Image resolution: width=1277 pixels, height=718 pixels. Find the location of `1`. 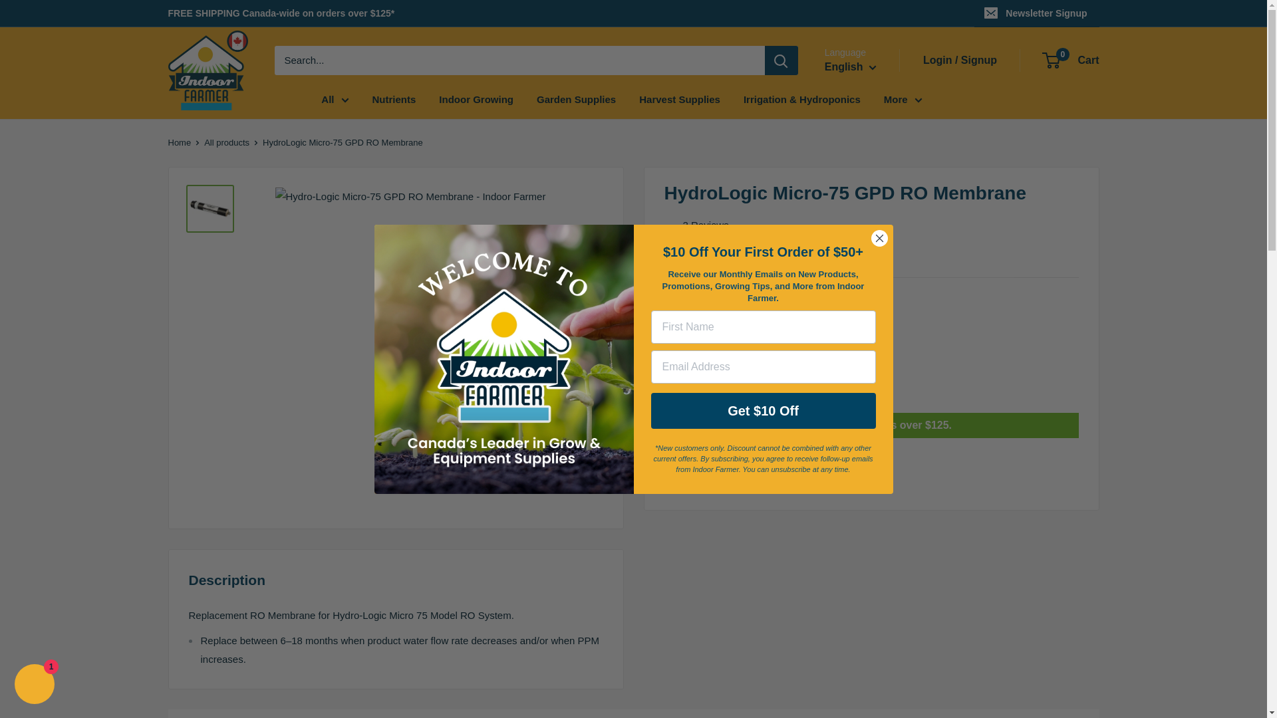

1 is located at coordinates (765, 379).